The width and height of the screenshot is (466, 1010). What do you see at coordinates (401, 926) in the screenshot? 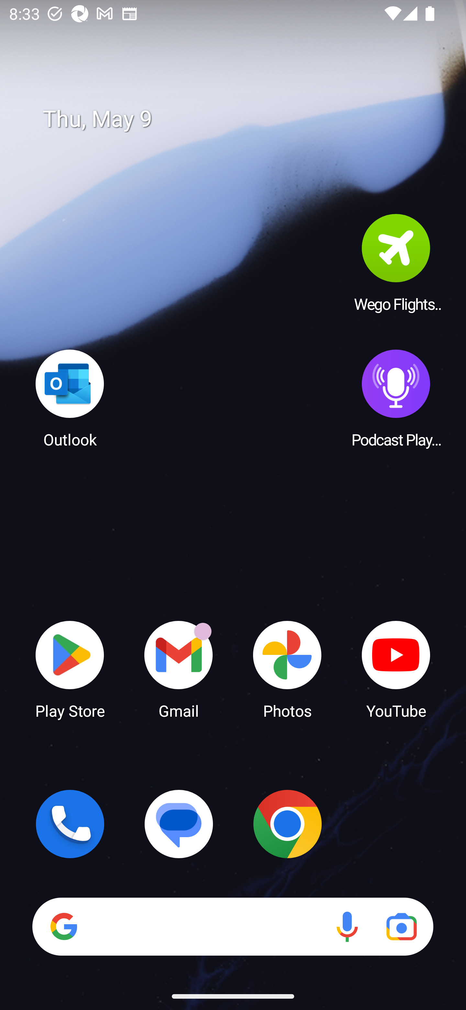
I see `Google Lens` at bounding box center [401, 926].